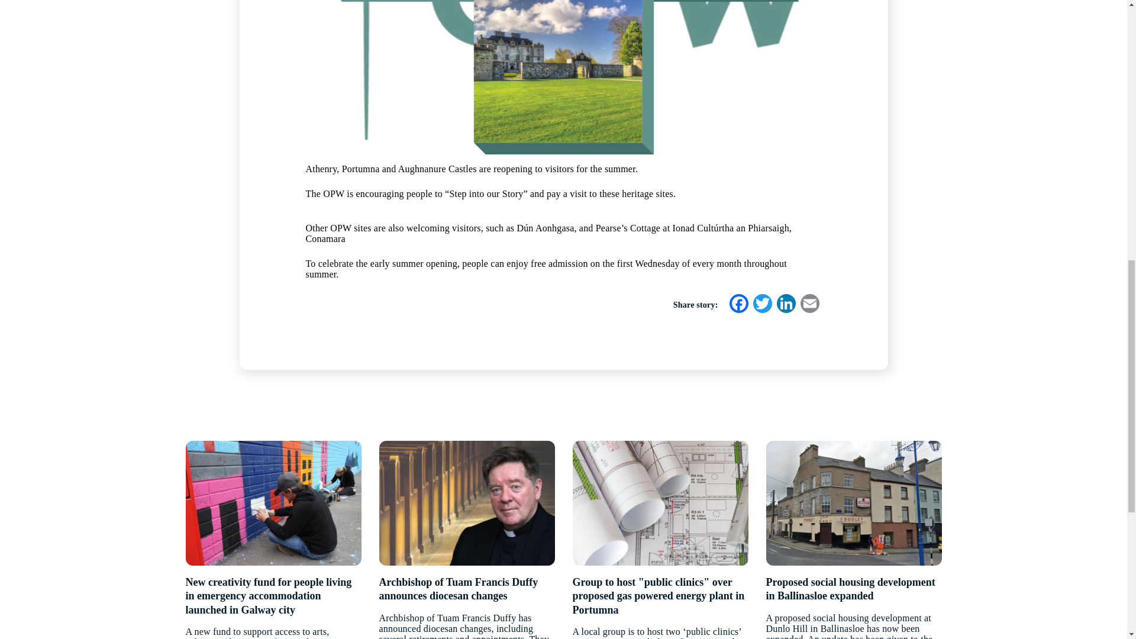 The height and width of the screenshot is (639, 1136). I want to click on Archbishop of Tuam Francis Duffy announces diocesan changes, so click(466, 589).